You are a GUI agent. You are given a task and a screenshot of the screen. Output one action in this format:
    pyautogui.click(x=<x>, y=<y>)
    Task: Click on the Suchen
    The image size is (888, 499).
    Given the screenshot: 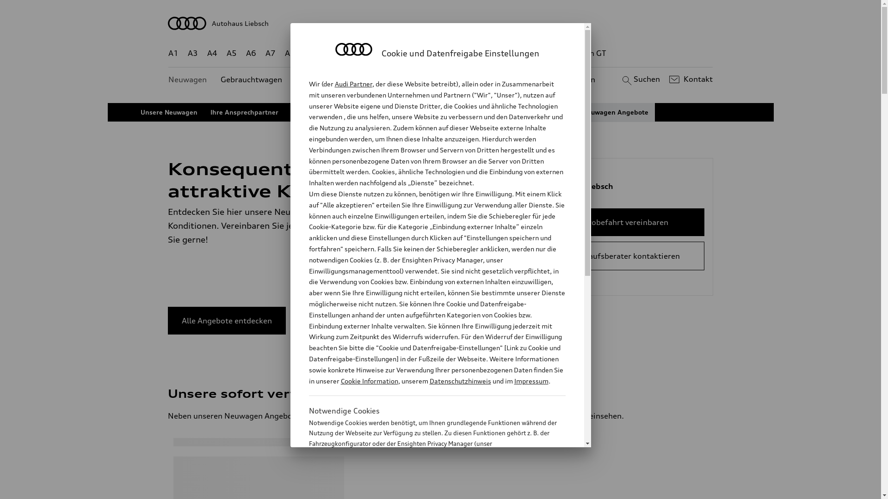 What is the action you would take?
    pyautogui.click(x=640, y=79)
    